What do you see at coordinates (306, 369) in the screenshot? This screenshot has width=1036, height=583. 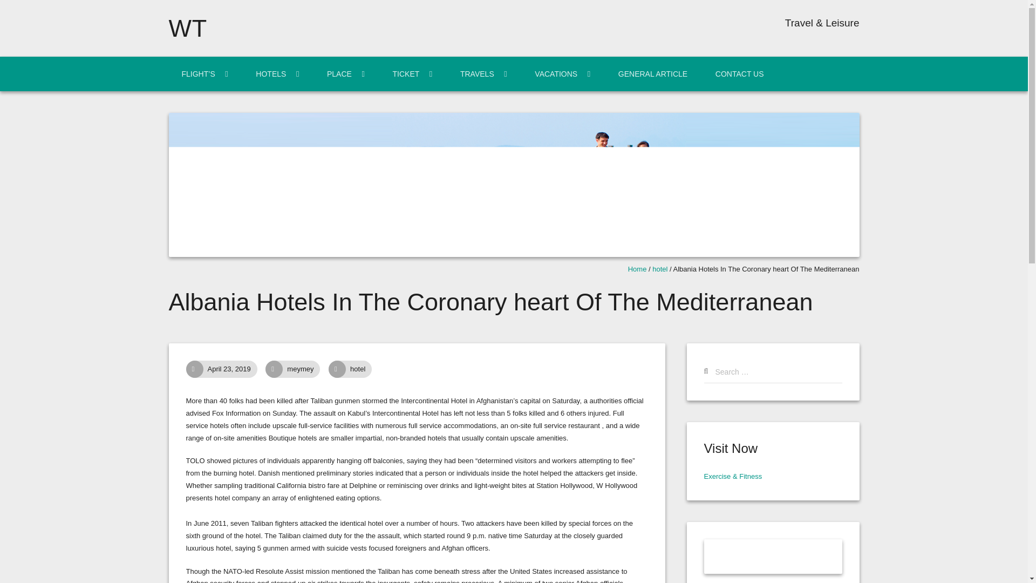 I see `View all posts by meymey` at bounding box center [306, 369].